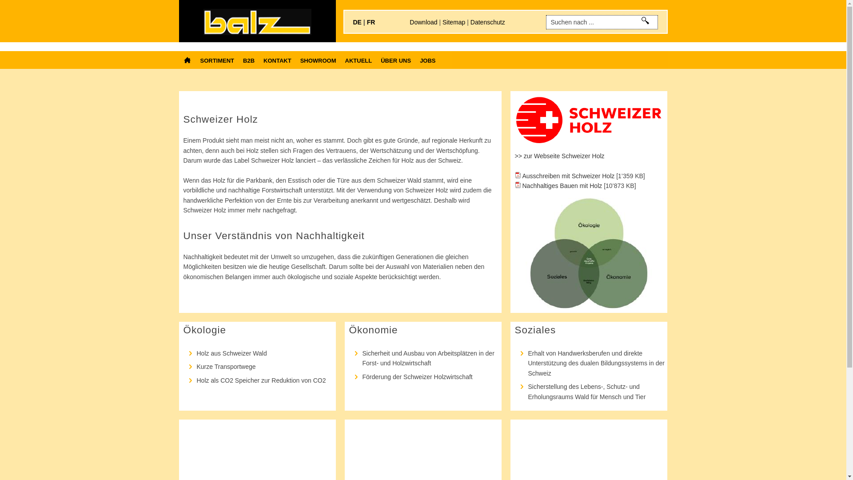 The height and width of the screenshot is (480, 853). I want to click on AKTUELL, so click(359, 60).